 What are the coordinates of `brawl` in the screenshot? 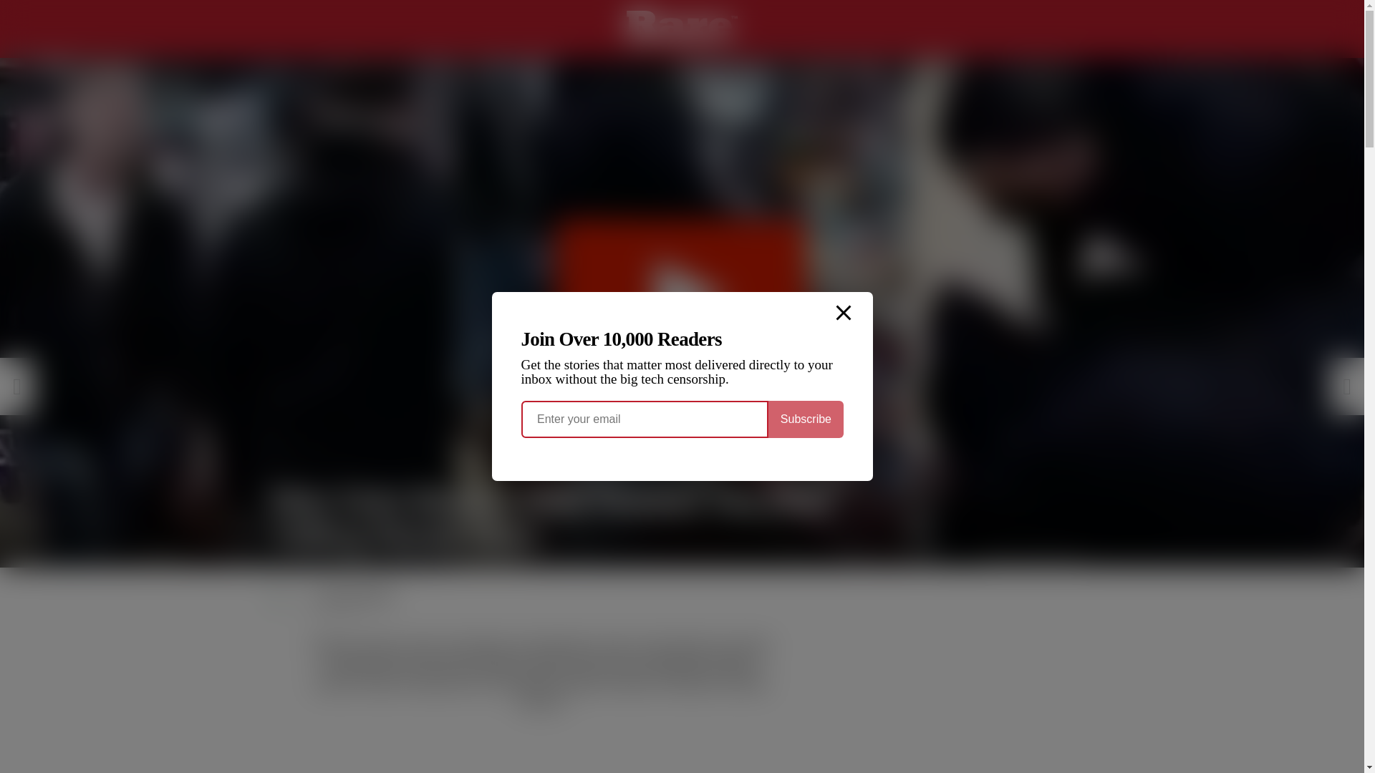 It's located at (423, 646).